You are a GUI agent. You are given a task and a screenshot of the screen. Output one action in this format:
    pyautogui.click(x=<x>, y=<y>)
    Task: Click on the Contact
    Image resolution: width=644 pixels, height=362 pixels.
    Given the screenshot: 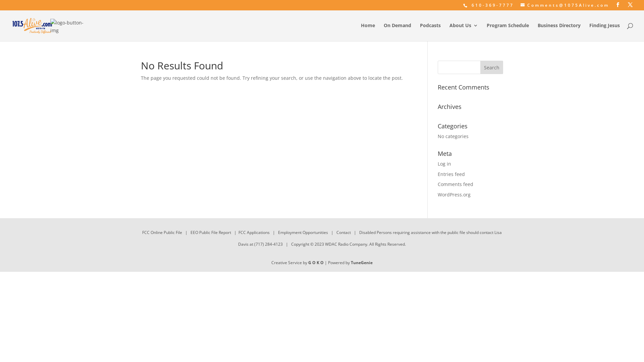 What is the action you would take?
    pyautogui.click(x=343, y=233)
    